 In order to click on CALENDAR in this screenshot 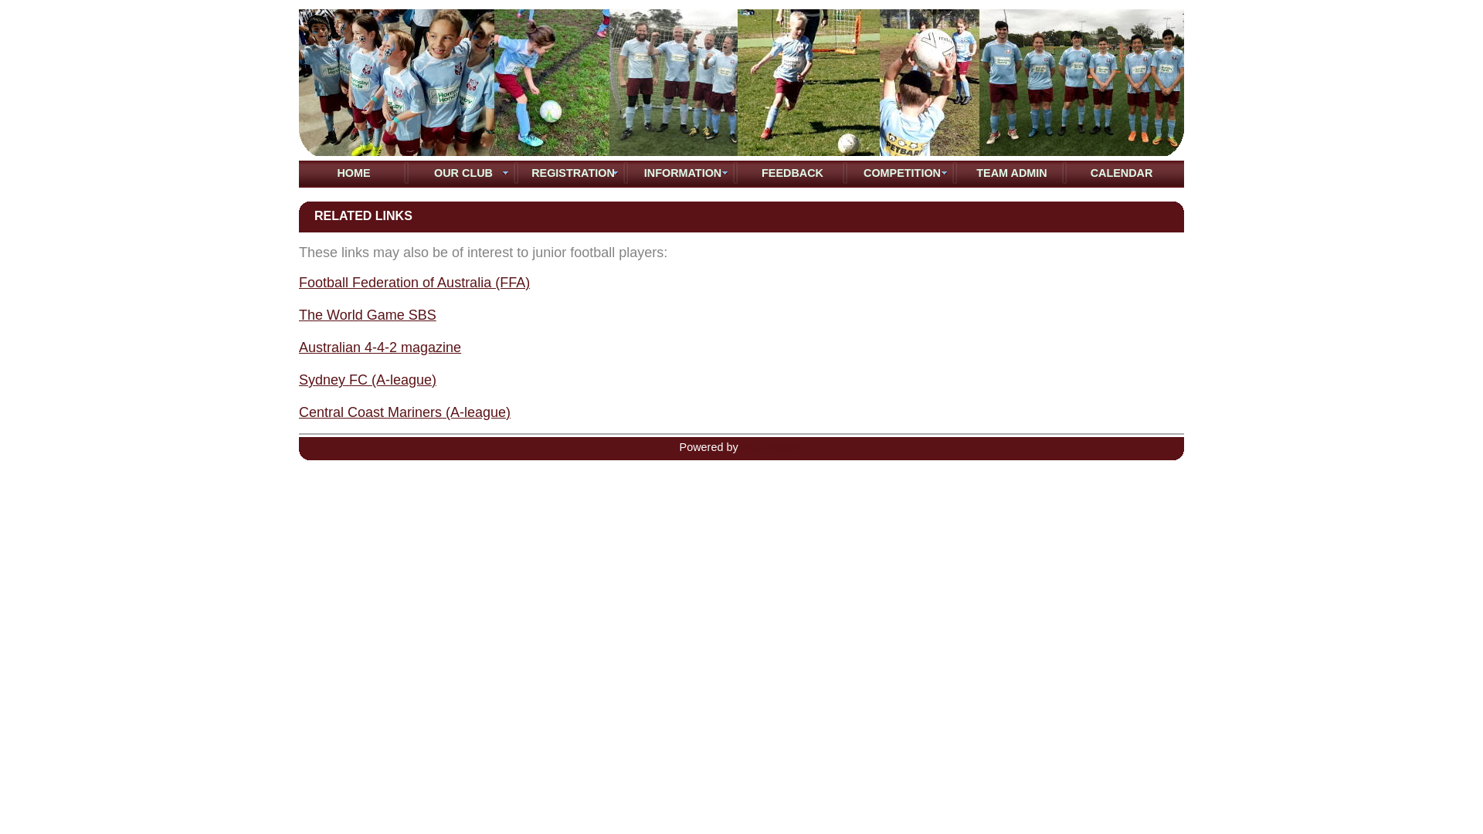, I will do `click(1122, 173)`.